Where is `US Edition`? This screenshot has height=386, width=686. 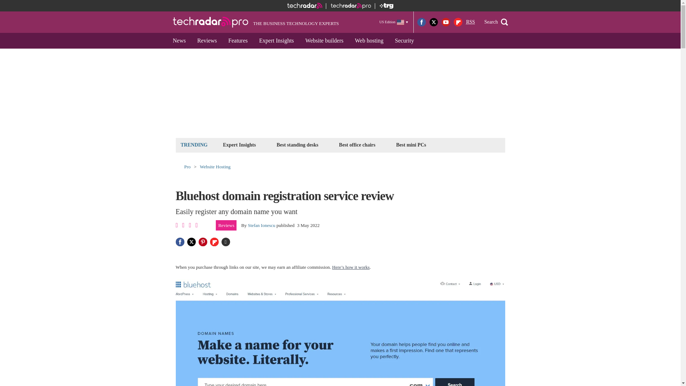
US Edition is located at coordinates (394, 22).